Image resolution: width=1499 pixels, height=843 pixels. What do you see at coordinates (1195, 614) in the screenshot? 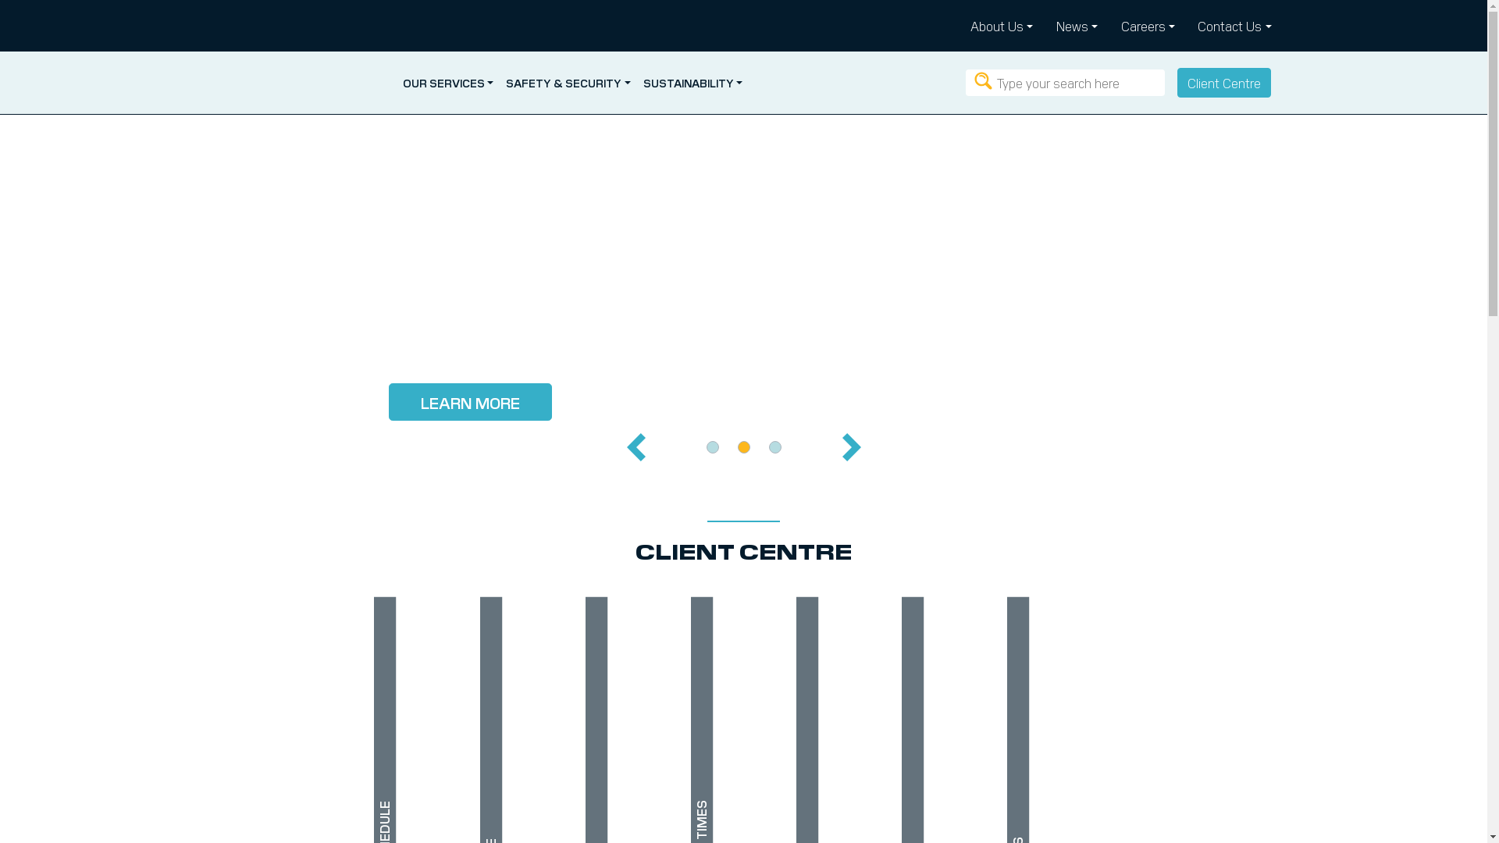
I see `HELPFUL DOCUMENTS` at bounding box center [1195, 614].